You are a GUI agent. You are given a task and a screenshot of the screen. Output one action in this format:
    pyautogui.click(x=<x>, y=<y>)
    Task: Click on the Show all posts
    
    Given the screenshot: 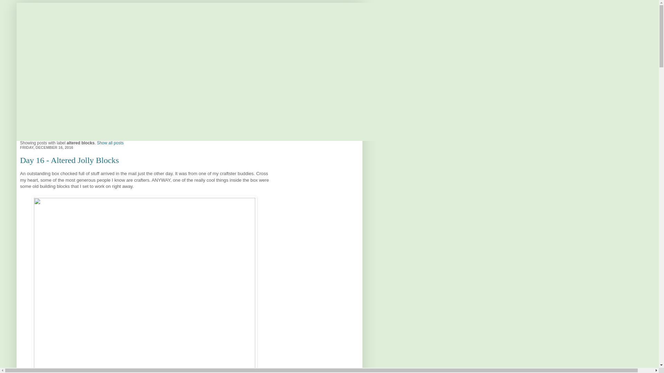 What is the action you would take?
    pyautogui.click(x=110, y=143)
    